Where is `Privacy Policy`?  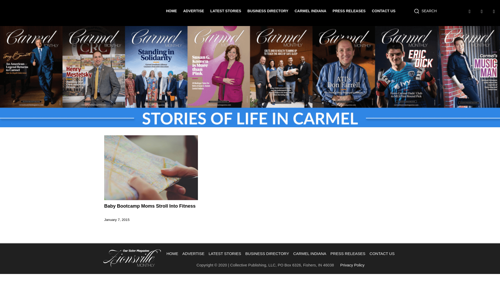 Privacy Policy is located at coordinates (352, 265).